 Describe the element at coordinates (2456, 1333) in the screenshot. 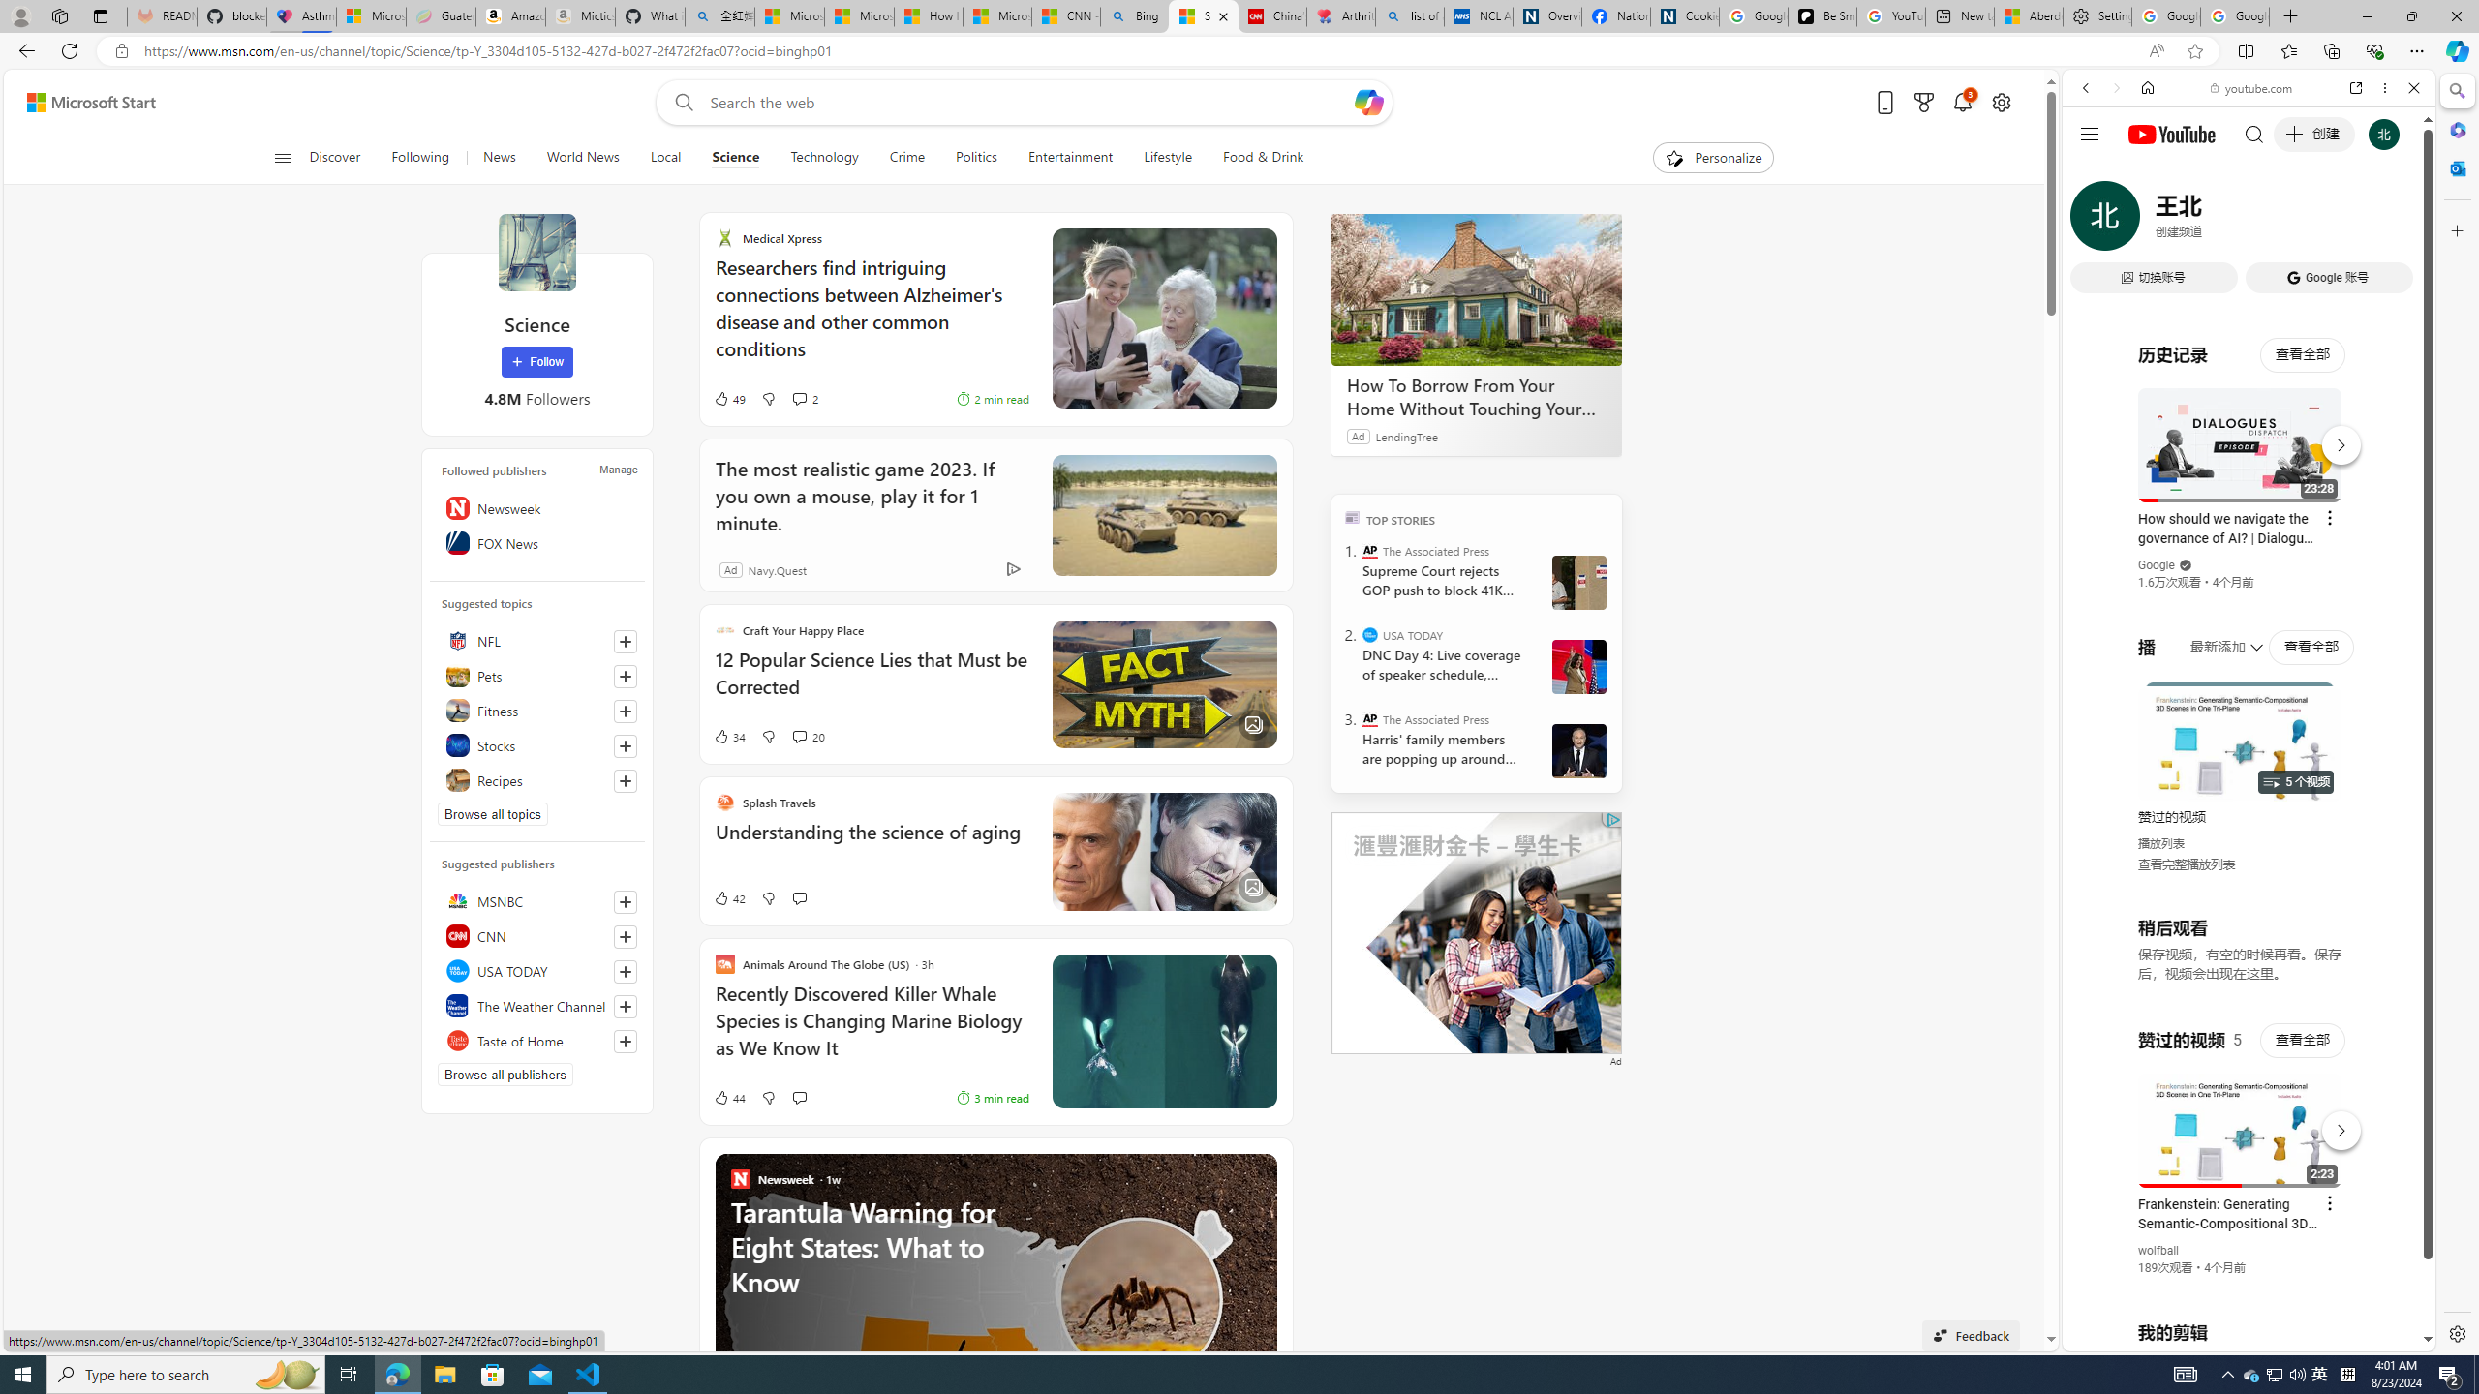

I see `Settings` at that location.